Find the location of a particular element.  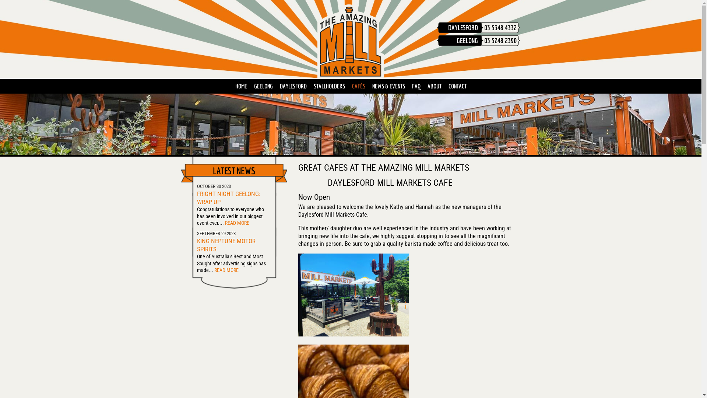

FRIGHT NIGHT GEELONG: WRAP UP is located at coordinates (229, 198).